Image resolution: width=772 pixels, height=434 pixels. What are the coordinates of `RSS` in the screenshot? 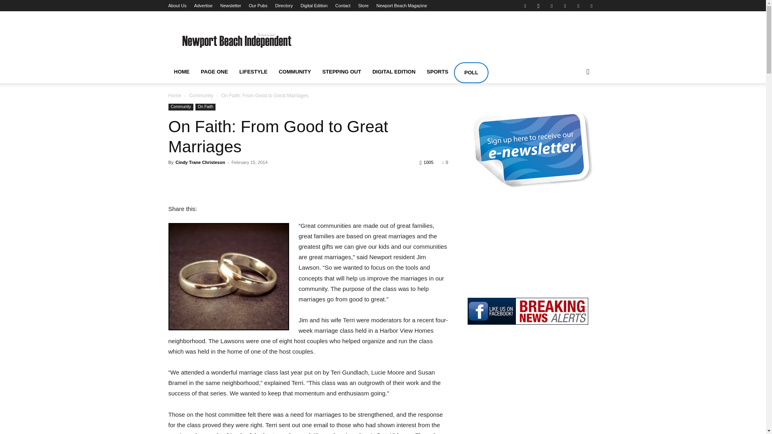 It's located at (578, 6).